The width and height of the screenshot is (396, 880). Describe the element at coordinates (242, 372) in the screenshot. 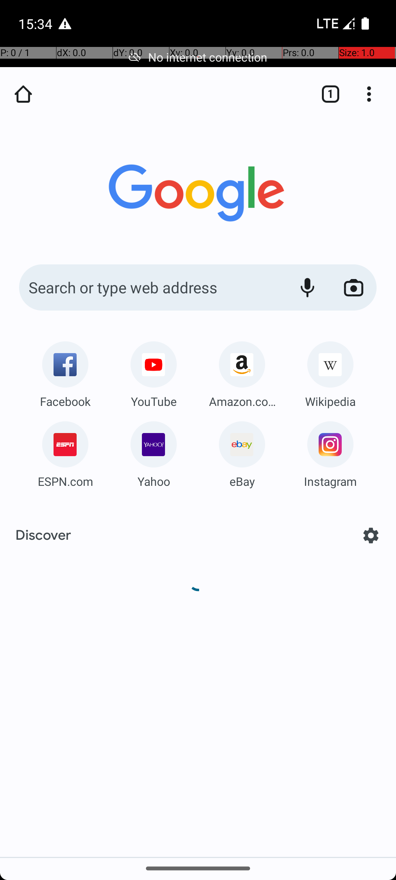

I see `Navigate: Amazon.com: www.amazon.com` at that location.